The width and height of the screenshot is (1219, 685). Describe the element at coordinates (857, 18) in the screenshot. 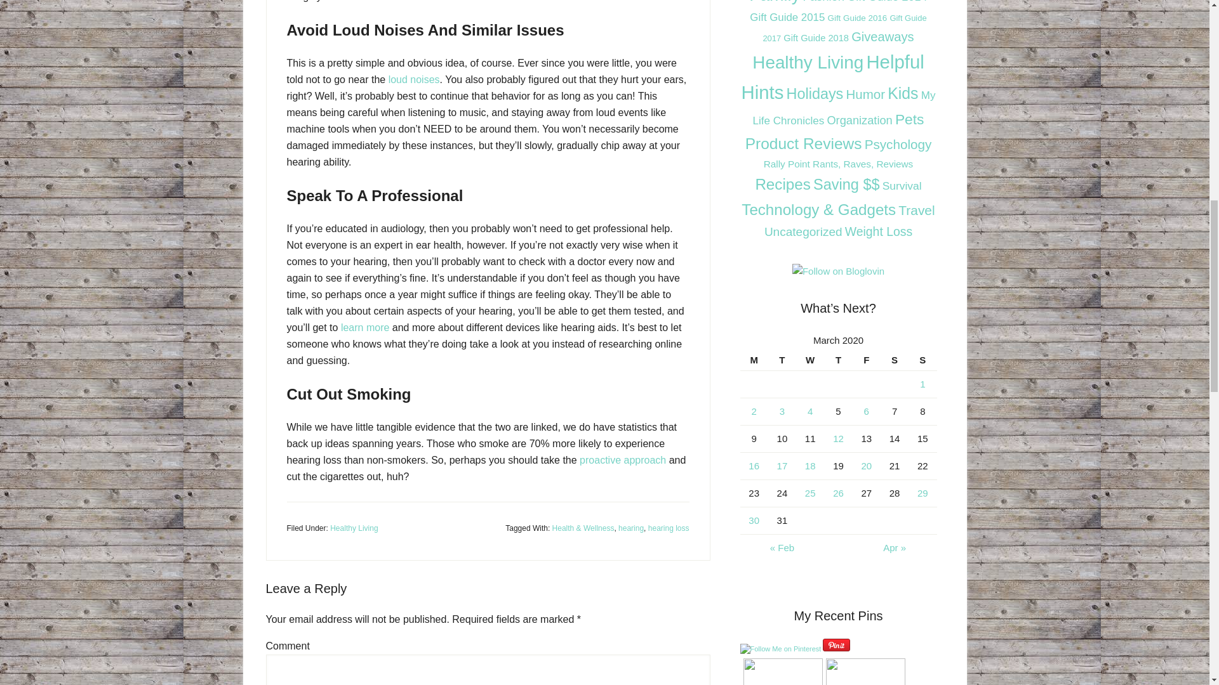

I see `Gift Guide 2016` at that location.